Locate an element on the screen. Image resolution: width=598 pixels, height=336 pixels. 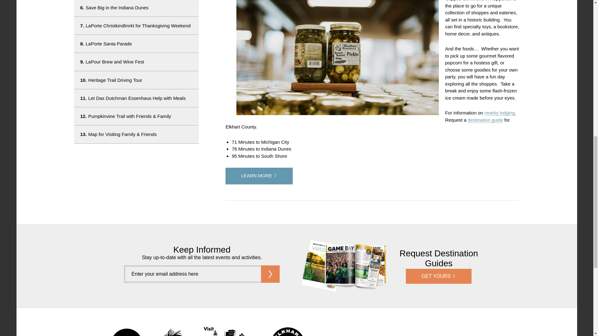
LaPour Brew and Wine Fest is located at coordinates (136, 62).